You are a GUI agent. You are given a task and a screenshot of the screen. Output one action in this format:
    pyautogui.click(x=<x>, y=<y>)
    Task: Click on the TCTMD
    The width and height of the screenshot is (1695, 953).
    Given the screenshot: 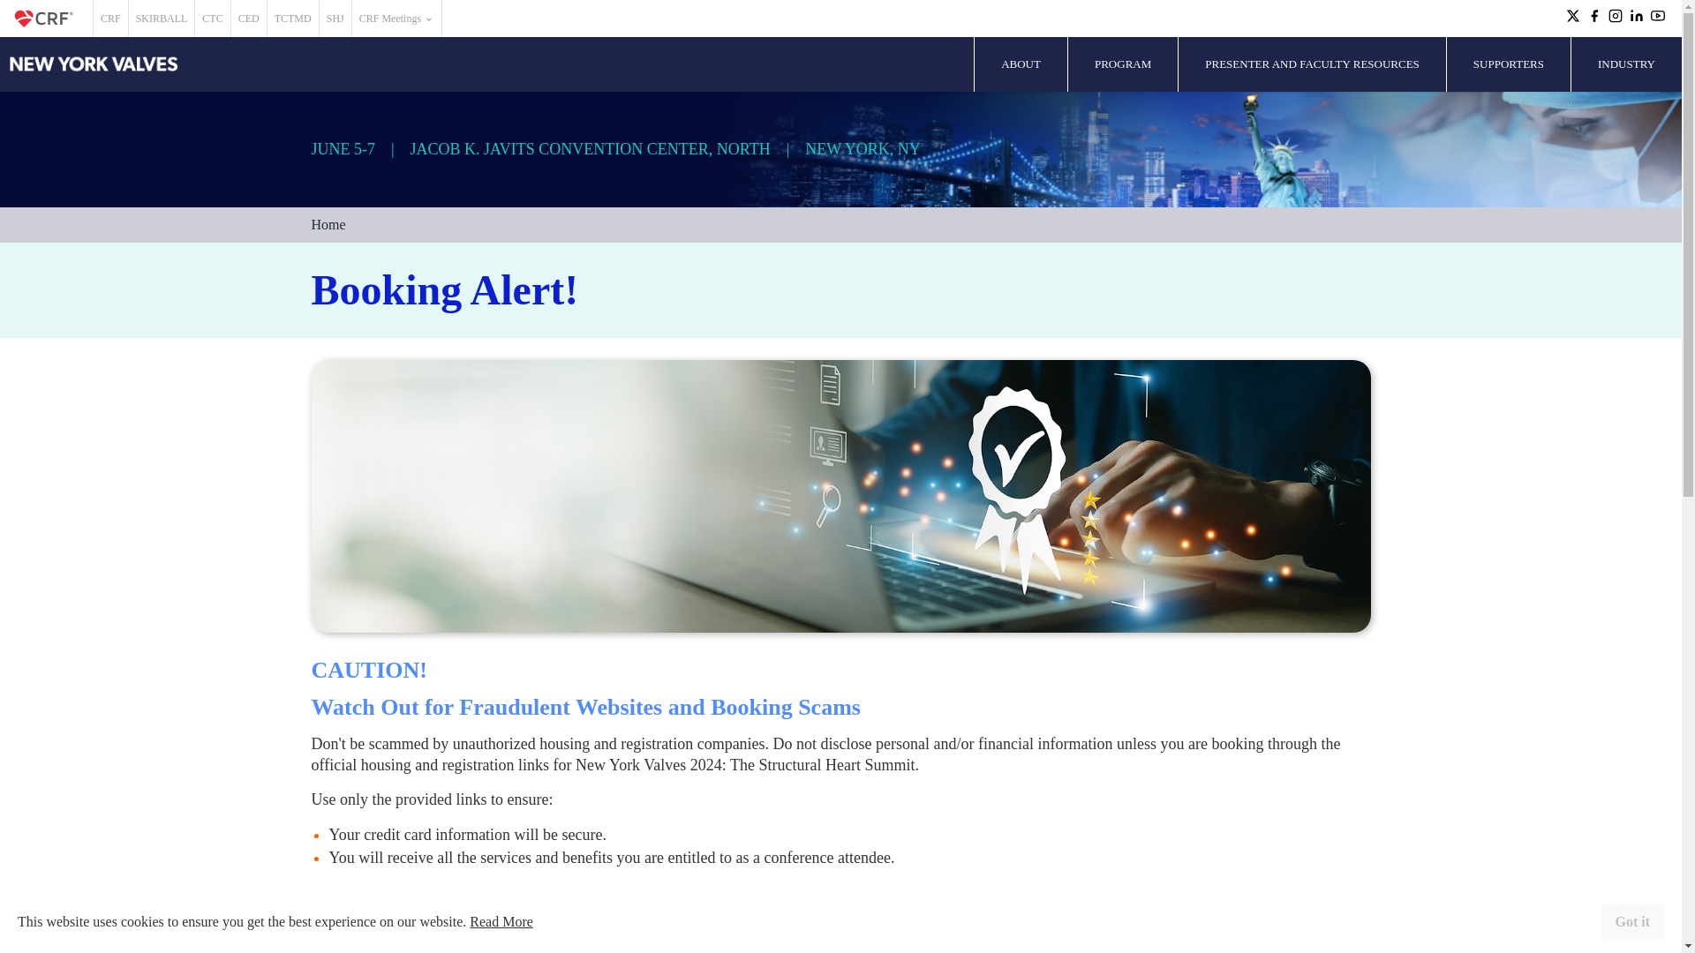 What is the action you would take?
    pyautogui.click(x=293, y=19)
    